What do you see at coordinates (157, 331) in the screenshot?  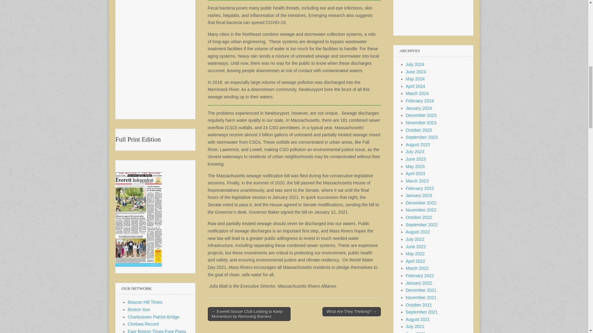 I see `East Boston Times Free Press` at bounding box center [157, 331].